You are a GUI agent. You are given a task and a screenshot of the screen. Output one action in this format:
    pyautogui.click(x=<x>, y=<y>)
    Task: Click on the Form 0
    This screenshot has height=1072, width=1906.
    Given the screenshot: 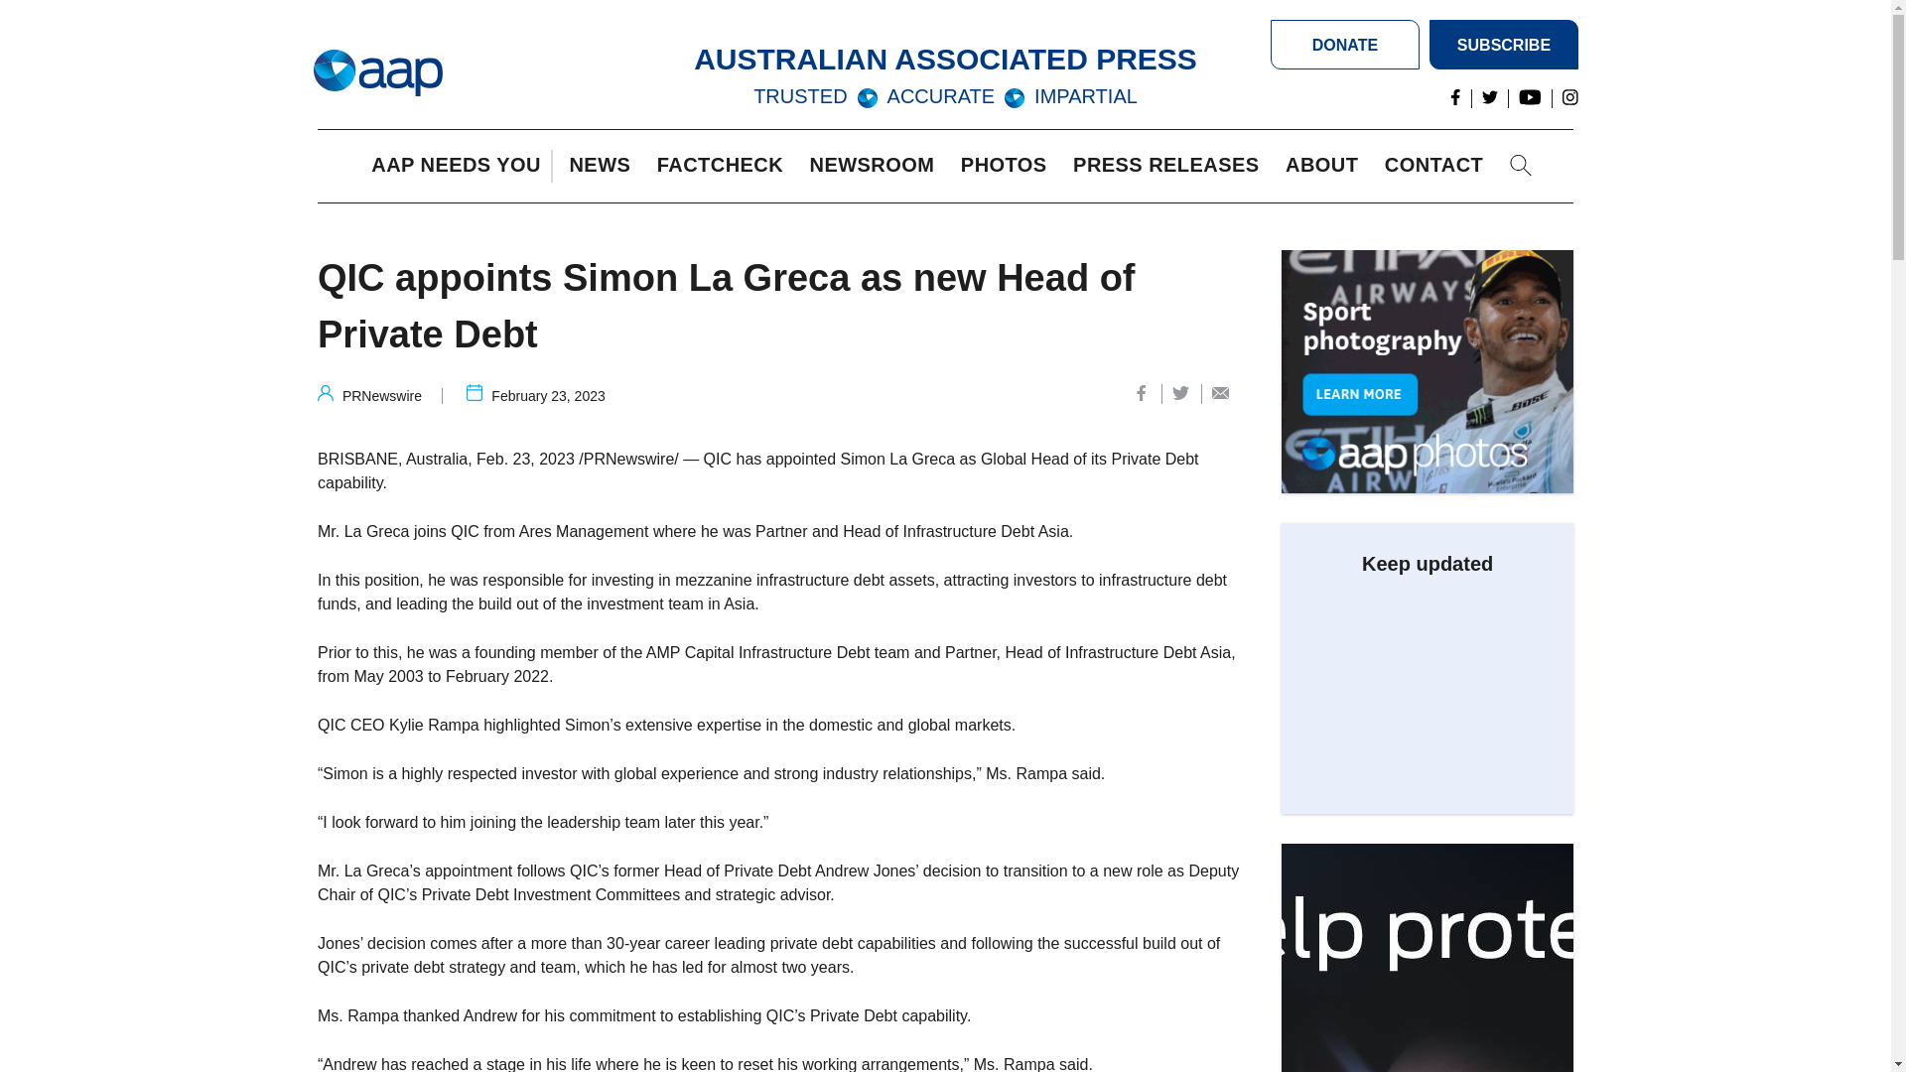 What is the action you would take?
    pyautogui.click(x=1428, y=687)
    